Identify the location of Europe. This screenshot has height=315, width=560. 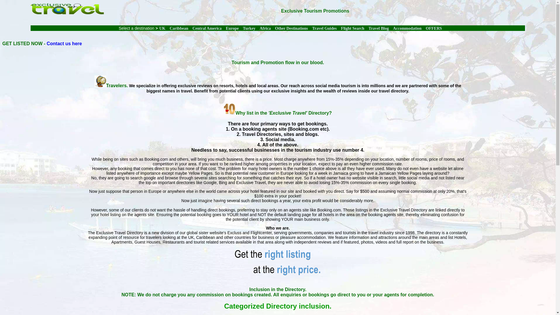
(232, 28).